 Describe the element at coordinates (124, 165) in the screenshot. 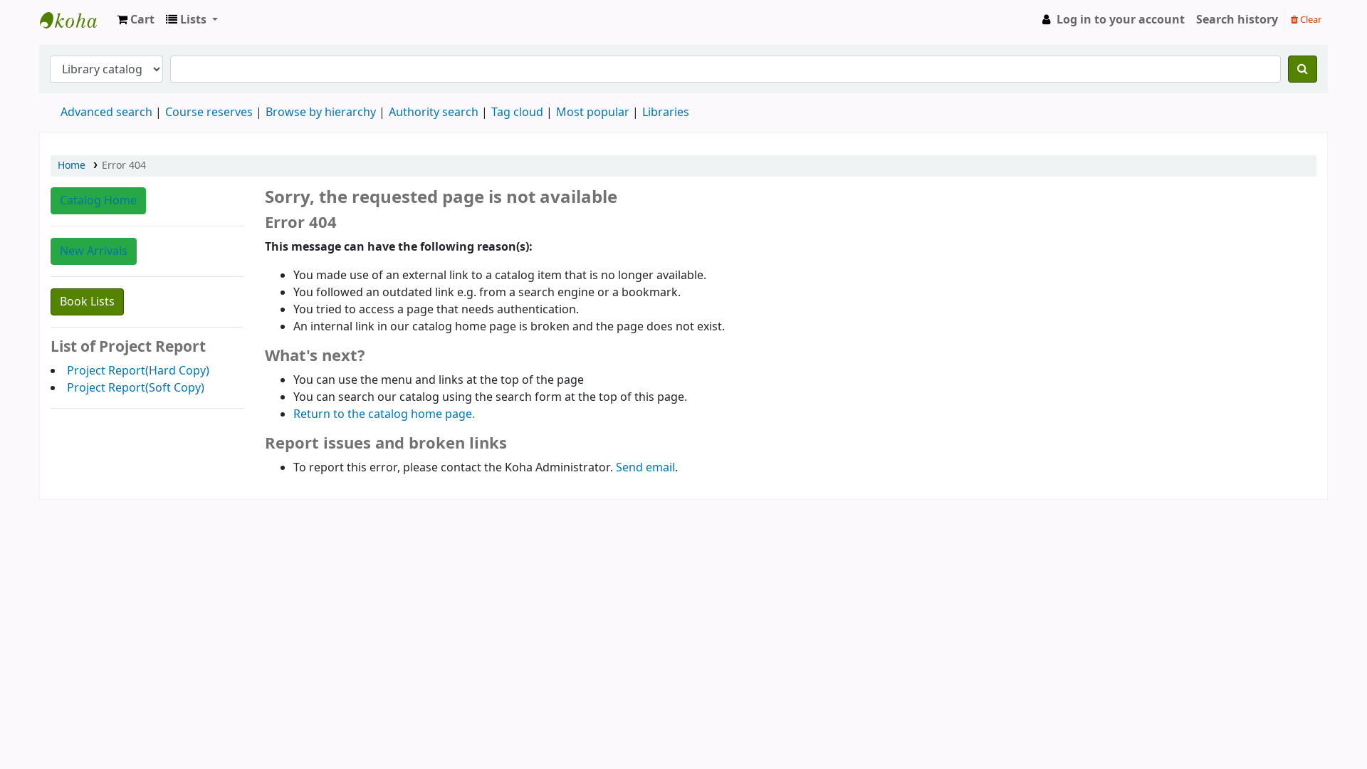

I see `Error 404` at that location.